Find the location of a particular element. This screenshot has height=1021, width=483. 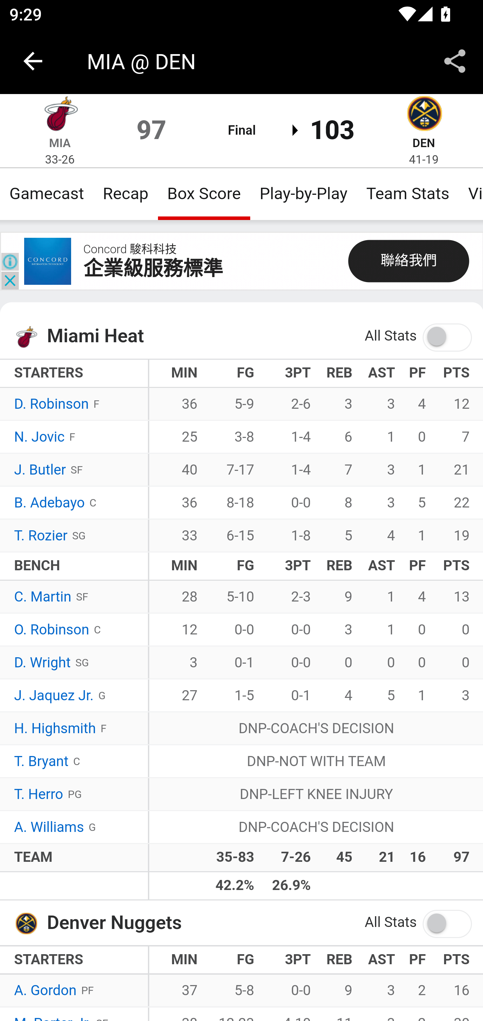

D. Wright is located at coordinates (43, 663).